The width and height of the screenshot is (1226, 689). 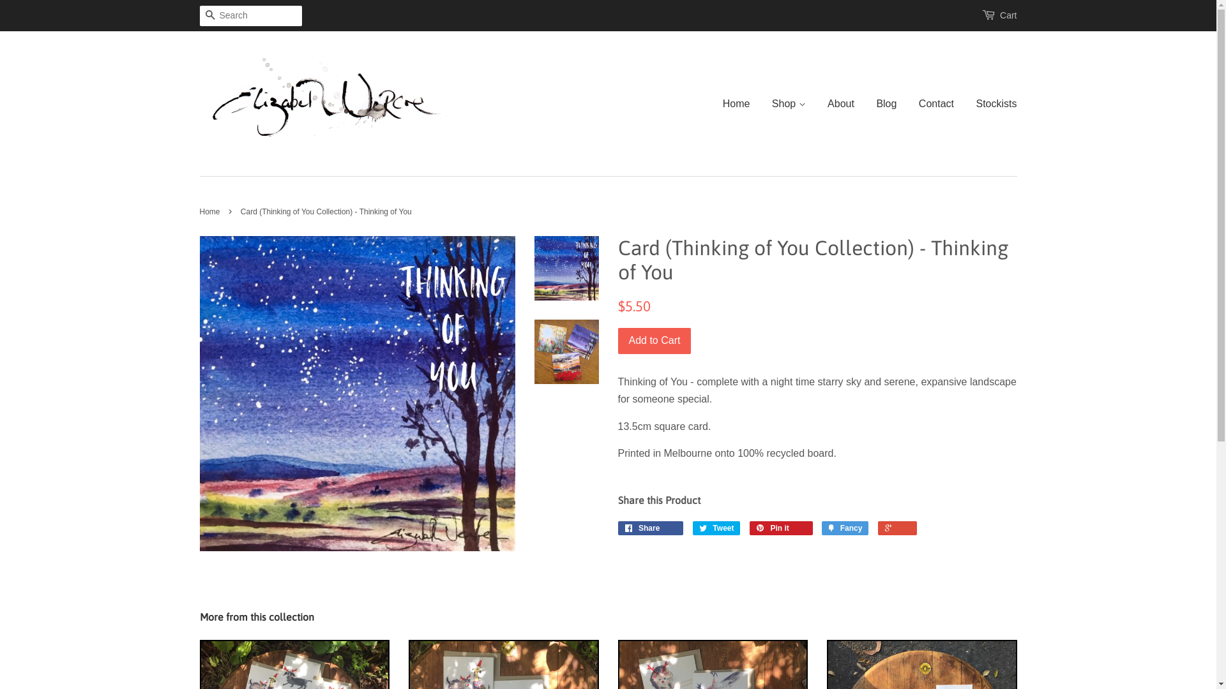 What do you see at coordinates (716, 528) in the screenshot?
I see `Tweet` at bounding box center [716, 528].